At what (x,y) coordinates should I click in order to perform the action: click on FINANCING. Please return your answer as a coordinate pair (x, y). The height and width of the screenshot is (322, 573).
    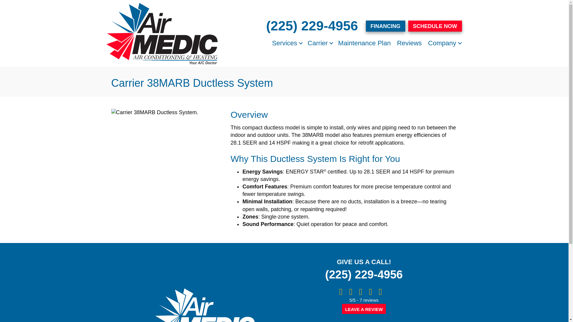
    Looking at the image, I should click on (386, 26).